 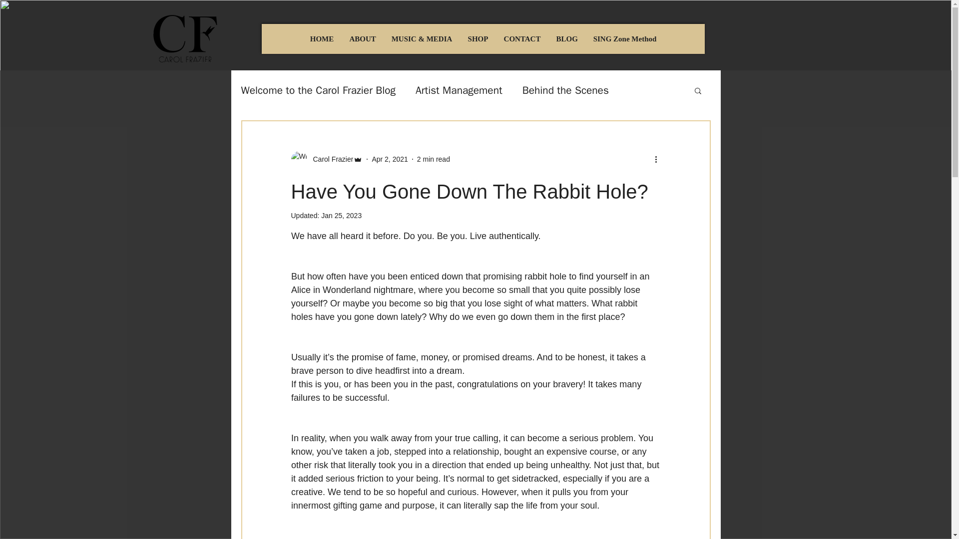 I want to click on Carol Frazier, so click(x=326, y=159).